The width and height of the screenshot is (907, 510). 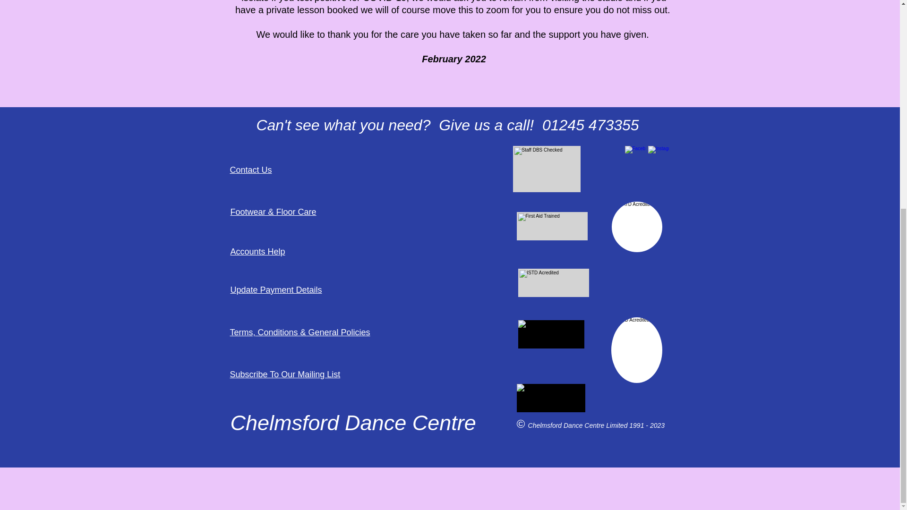 What do you see at coordinates (284, 423) in the screenshot?
I see `Chelmsford` at bounding box center [284, 423].